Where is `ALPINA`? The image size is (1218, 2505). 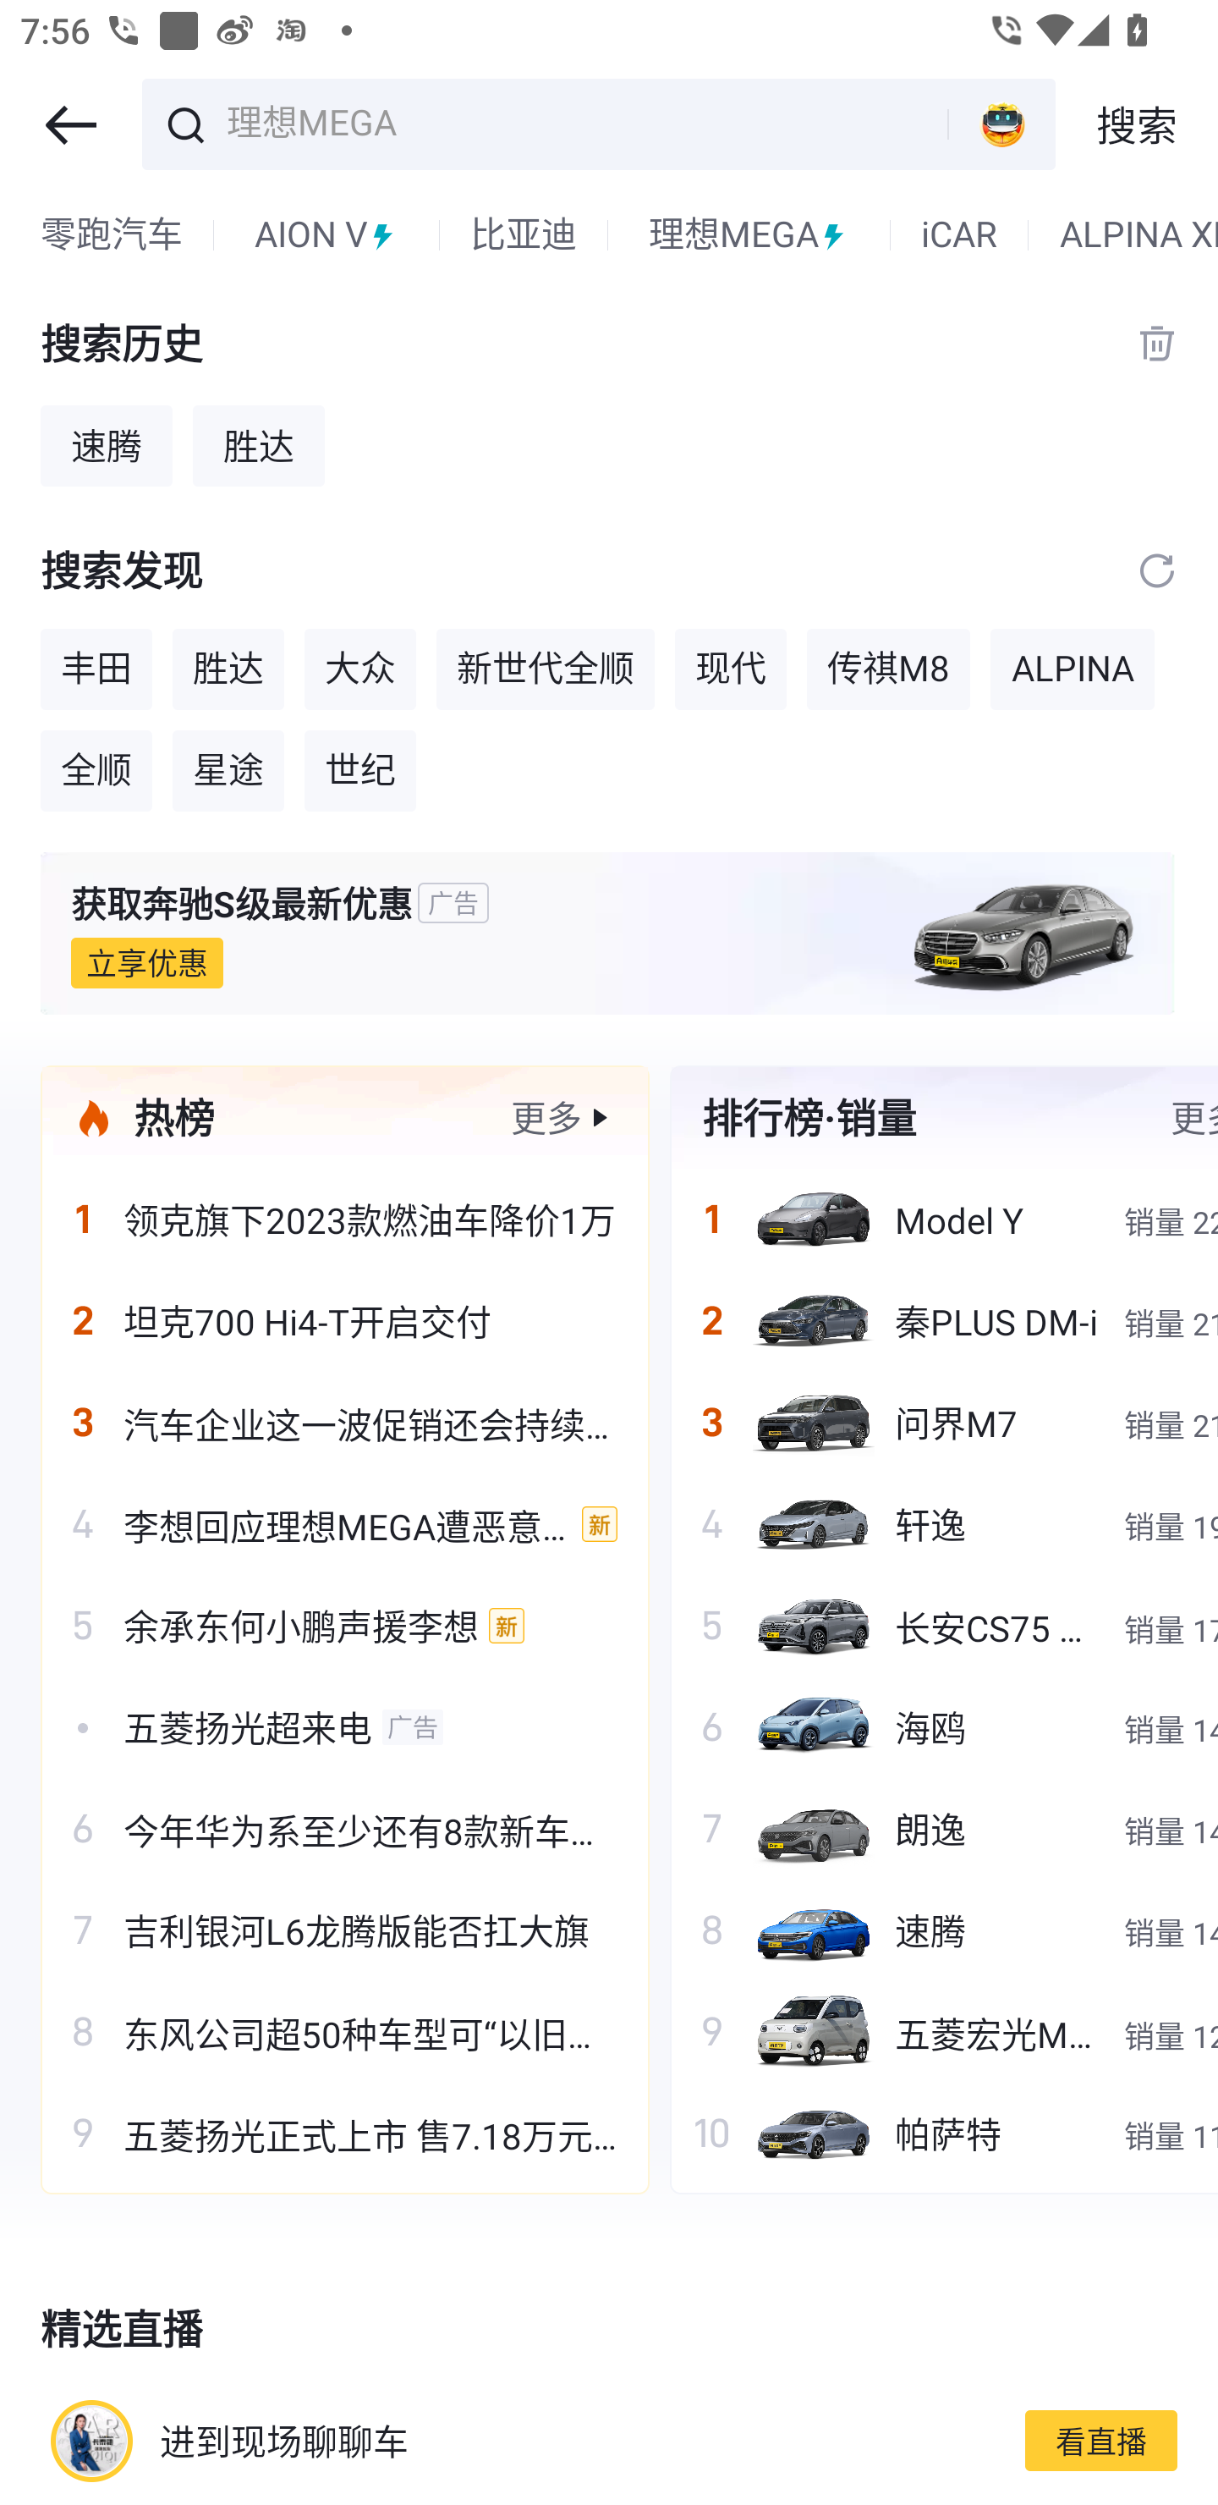 ALPINA is located at coordinates (1073, 669).